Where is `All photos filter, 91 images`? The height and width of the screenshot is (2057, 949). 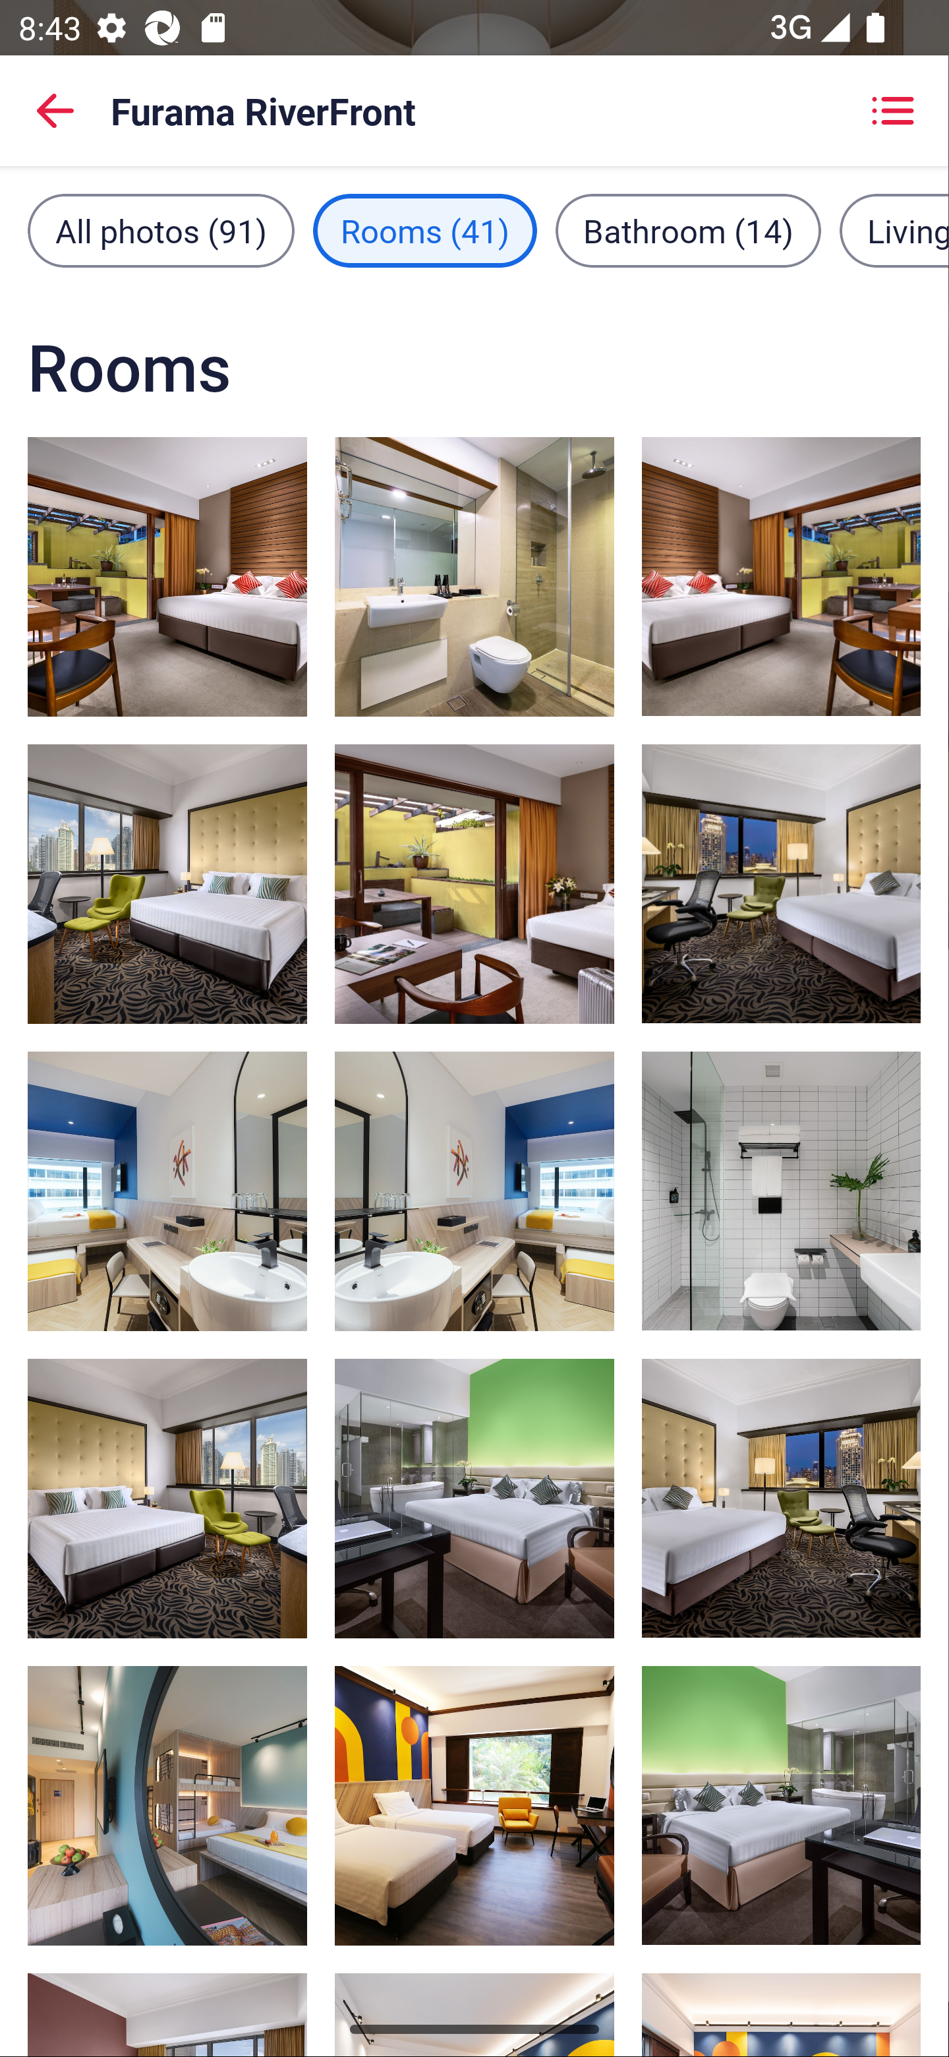 All photos filter, 91 images is located at coordinates (161, 230).